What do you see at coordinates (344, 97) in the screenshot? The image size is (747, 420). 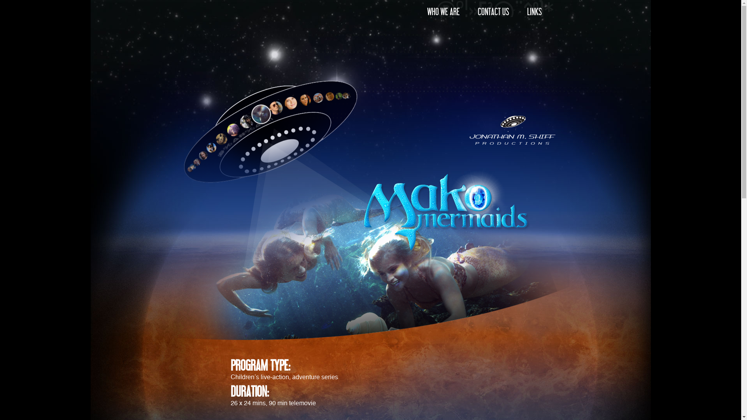 I see `Scooter` at bounding box center [344, 97].